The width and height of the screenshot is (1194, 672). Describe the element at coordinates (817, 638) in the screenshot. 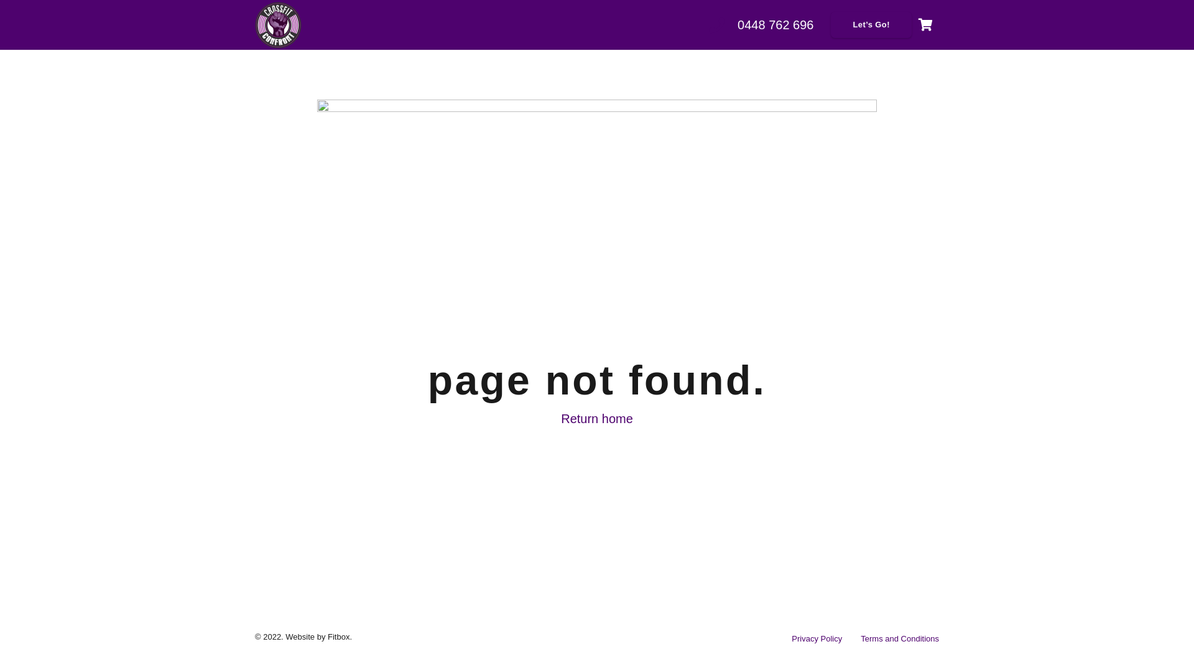

I see `Privacy Policy` at that location.